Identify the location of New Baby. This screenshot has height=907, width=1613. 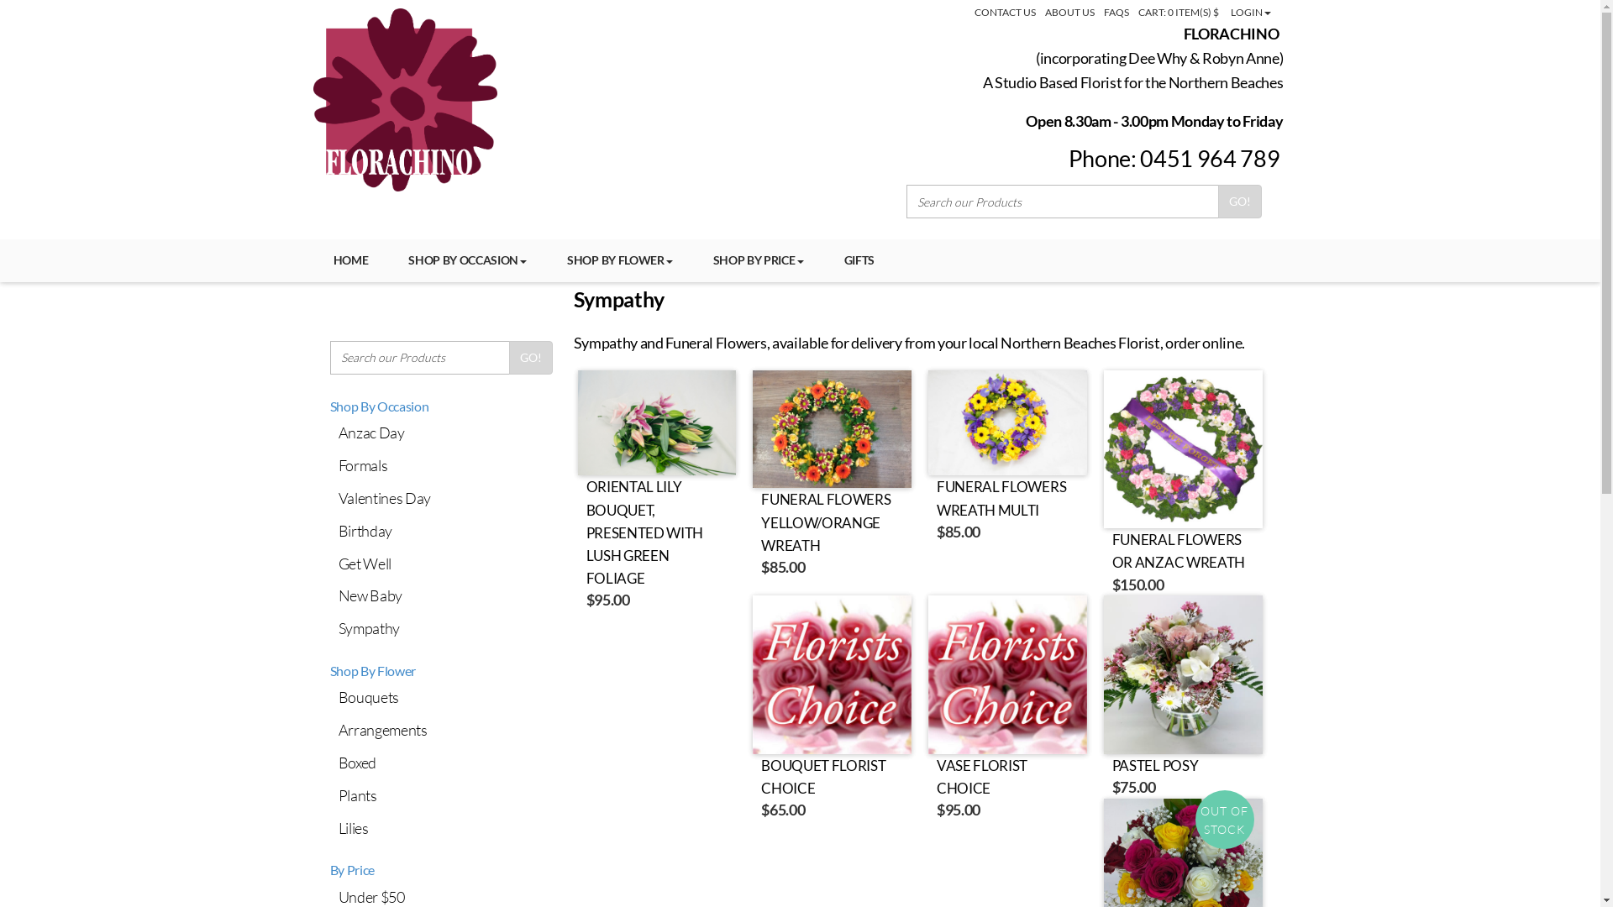
(445, 596).